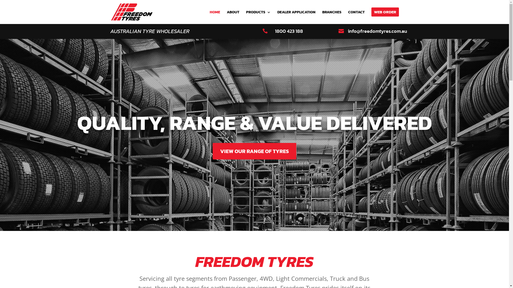  Describe the element at coordinates (215, 17) in the screenshot. I see `HOME` at that location.